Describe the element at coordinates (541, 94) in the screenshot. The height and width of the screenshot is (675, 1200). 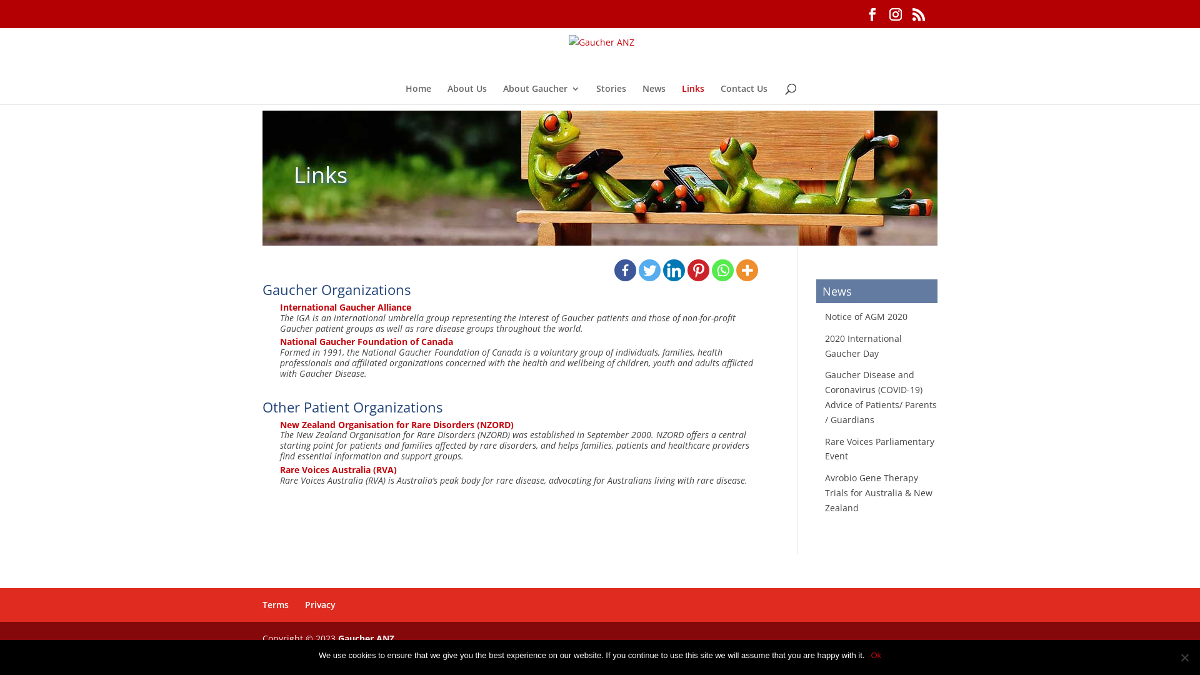
I see `About Gaucher` at that location.